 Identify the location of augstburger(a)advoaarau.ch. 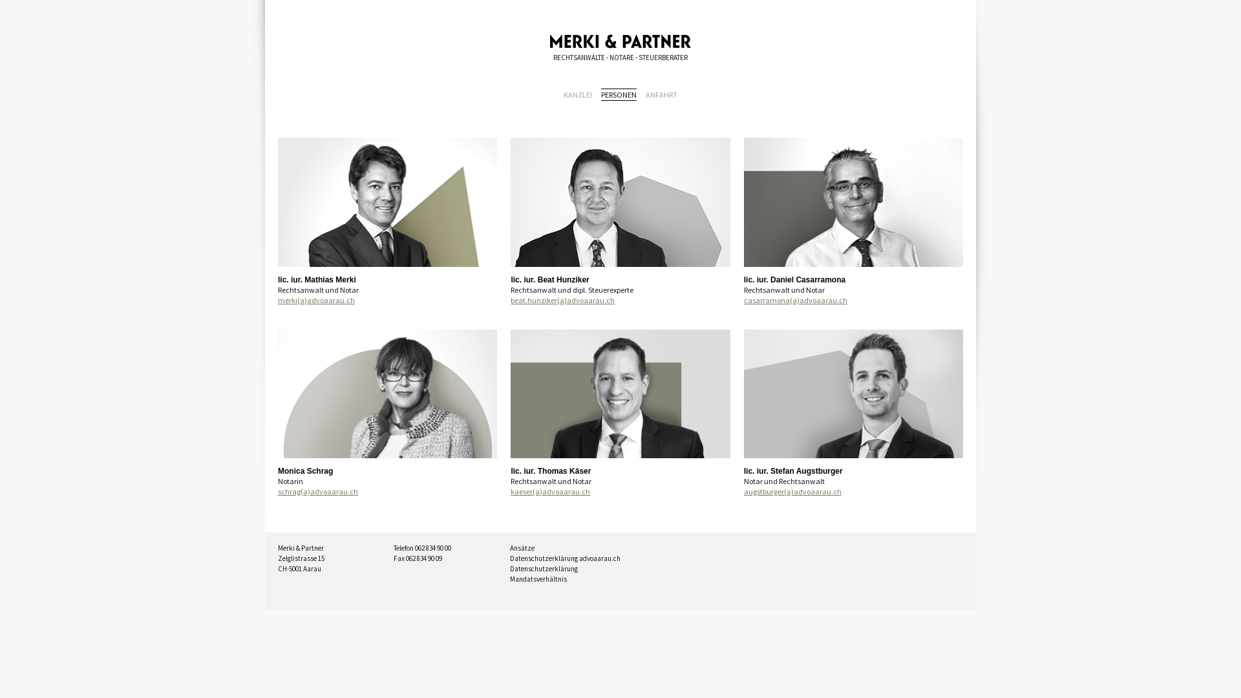
(853, 492).